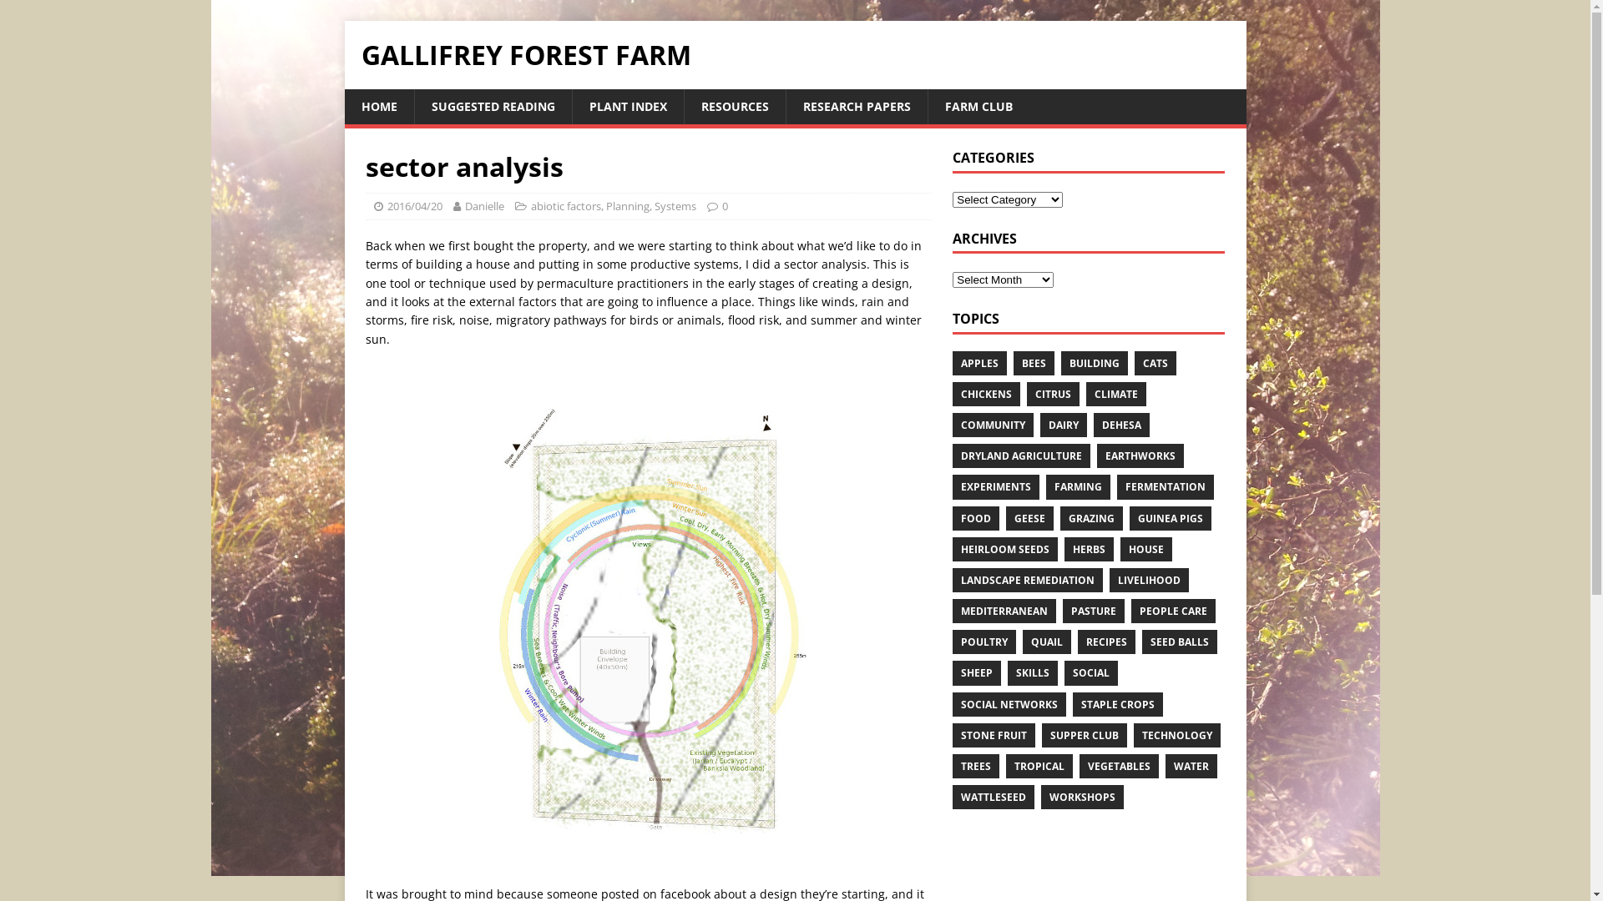 Image resolution: width=1603 pixels, height=901 pixels. What do you see at coordinates (1028, 581) in the screenshot?
I see `LANDSCAPE REMEDIATION` at bounding box center [1028, 581].